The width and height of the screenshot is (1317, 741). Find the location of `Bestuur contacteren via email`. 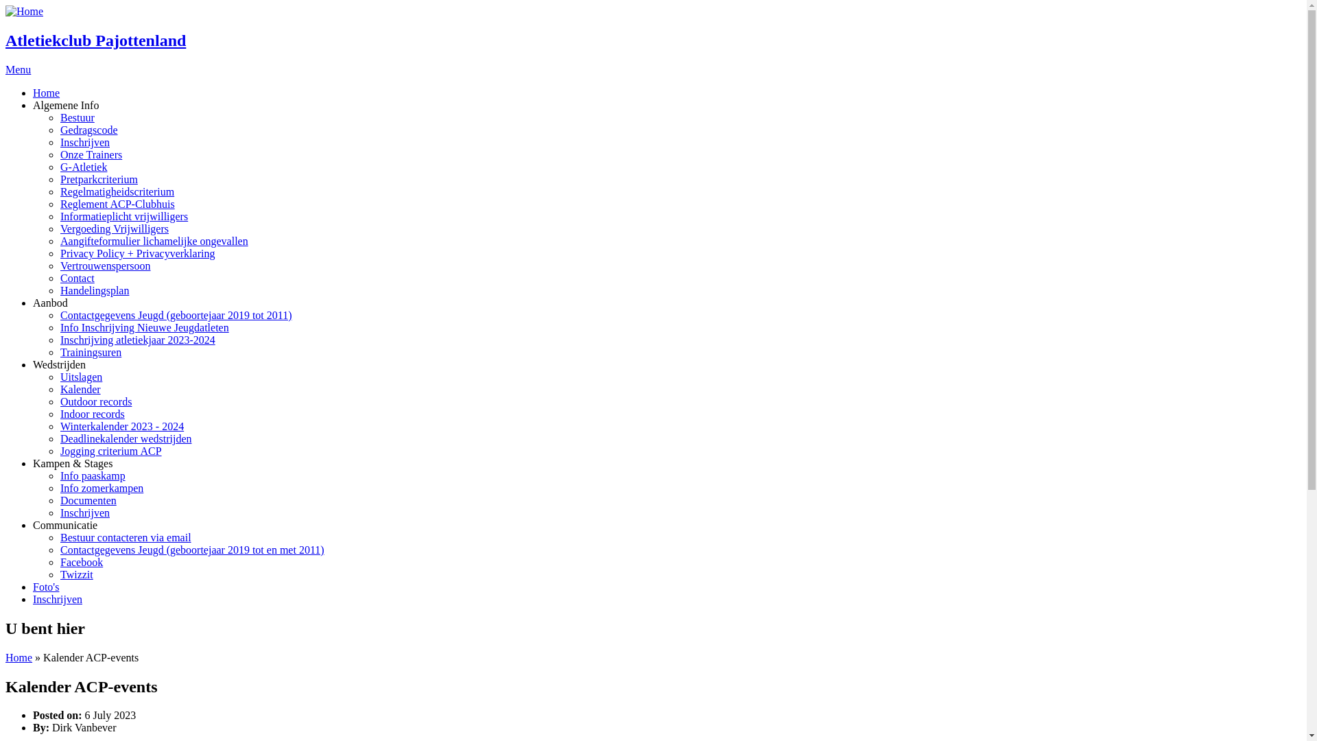

Bestuur contacteren via email is located at coordinates (126, 538).